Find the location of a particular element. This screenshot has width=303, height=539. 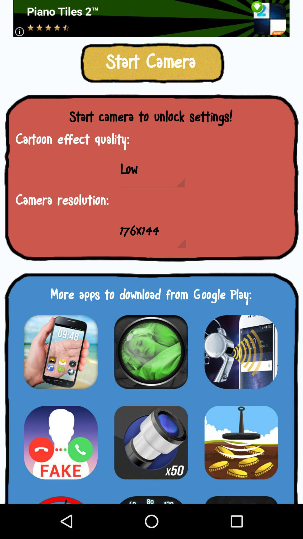

go to camera is located at coordinates (151, 442).